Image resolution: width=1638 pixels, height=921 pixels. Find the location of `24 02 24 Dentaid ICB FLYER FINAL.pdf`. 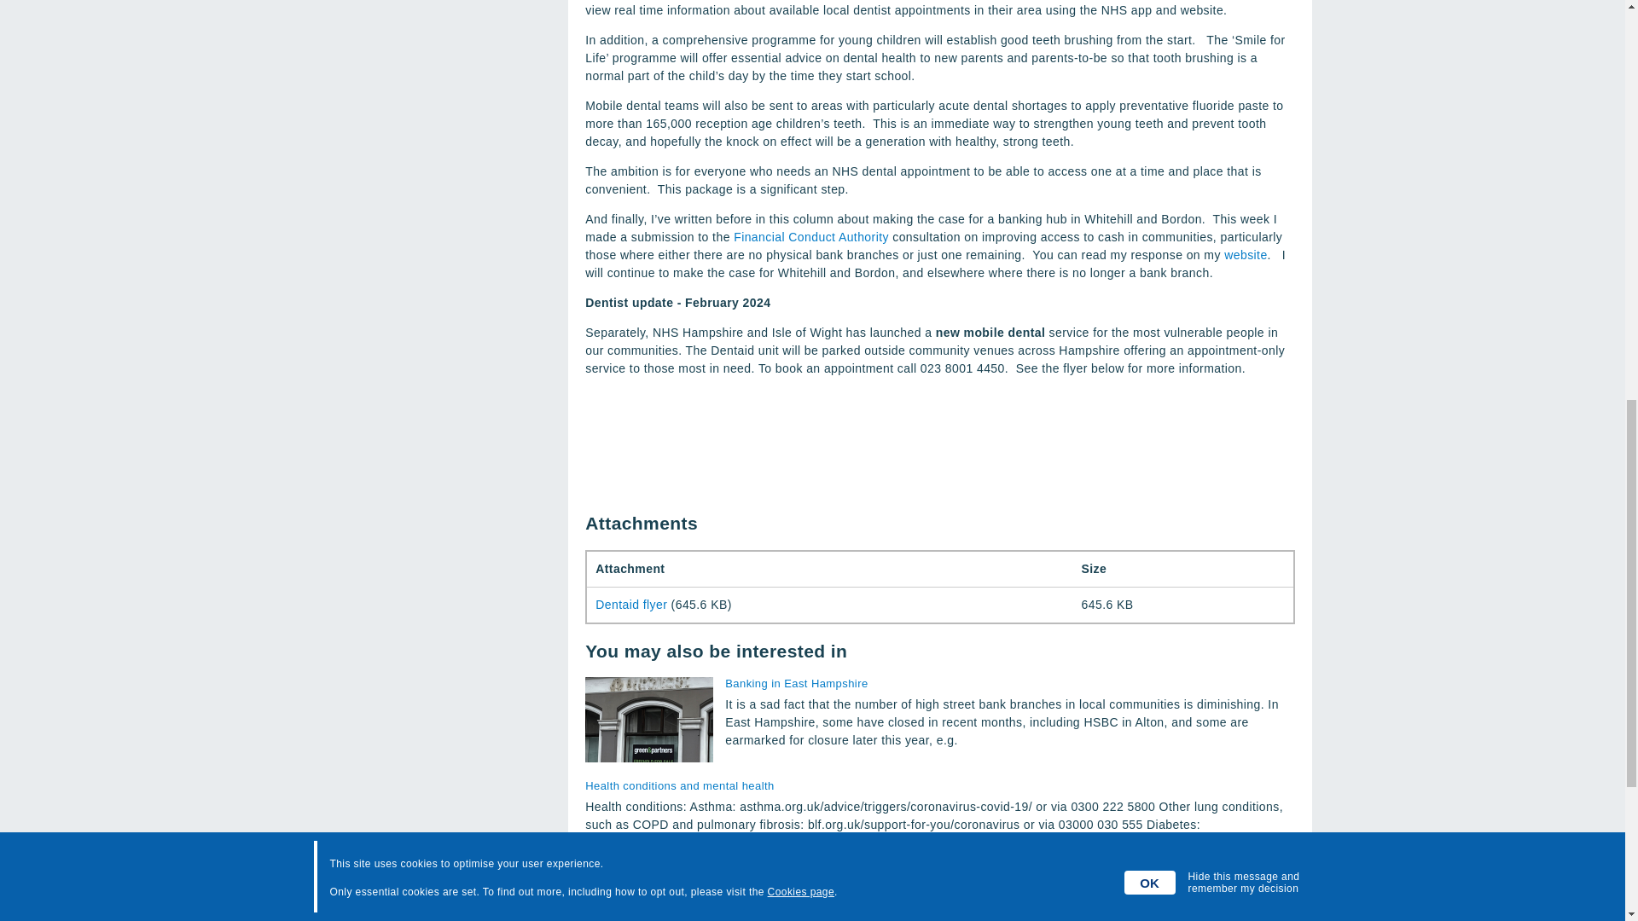

24 02 24 Dentaid ICB FLYER FINAL.pdf is located at coordinates (631, 604).